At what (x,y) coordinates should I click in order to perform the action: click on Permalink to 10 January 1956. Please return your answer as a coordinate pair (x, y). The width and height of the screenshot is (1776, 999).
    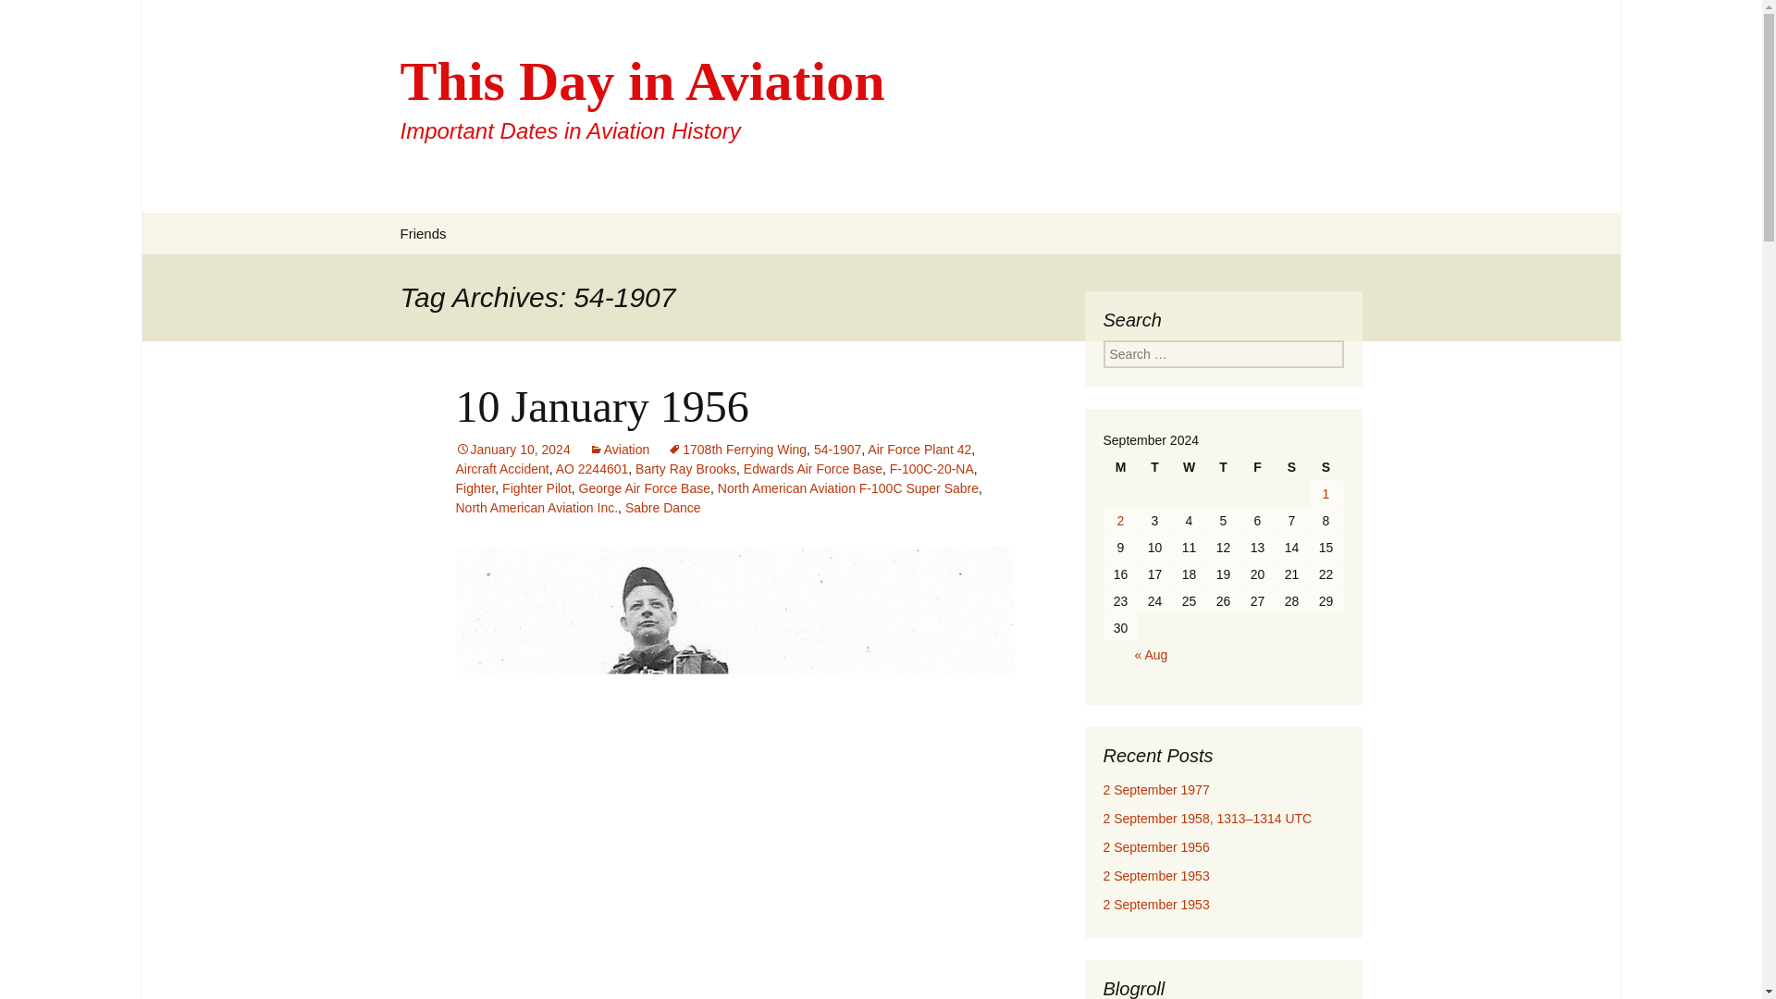
    Looking at the image, I should click on (512, 450).